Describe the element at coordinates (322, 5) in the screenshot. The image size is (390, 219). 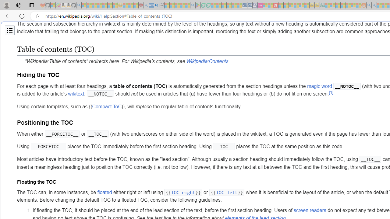
I see `DITOGAMES AG Imprint - Sleeping` at that location.